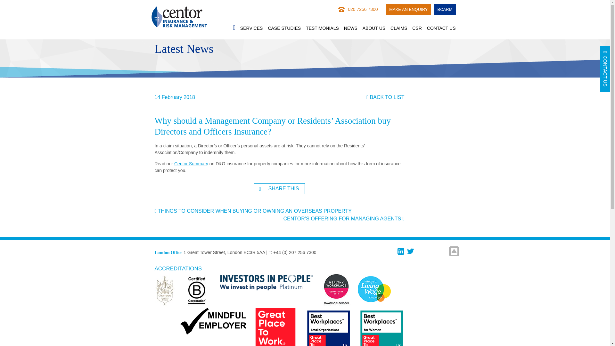 Image resolution: width=615 pixels, height=346 pixels. Describe the element at coordinates (399, 28) in the screenshot. I see `CLAIMS` at that location.